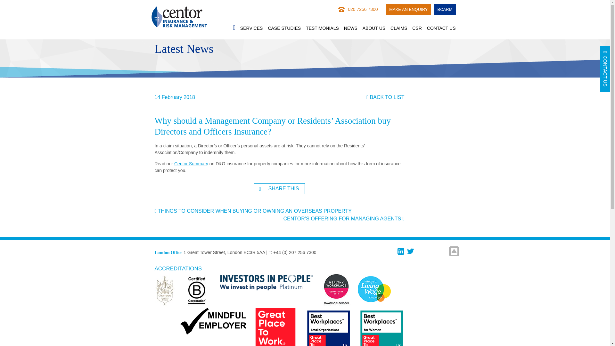 Image resolution: width=615 pixels, height=346 pixels. Describe the element at coordinates (399, 28) in the screenshot. I see `CLAIMS` at that location.